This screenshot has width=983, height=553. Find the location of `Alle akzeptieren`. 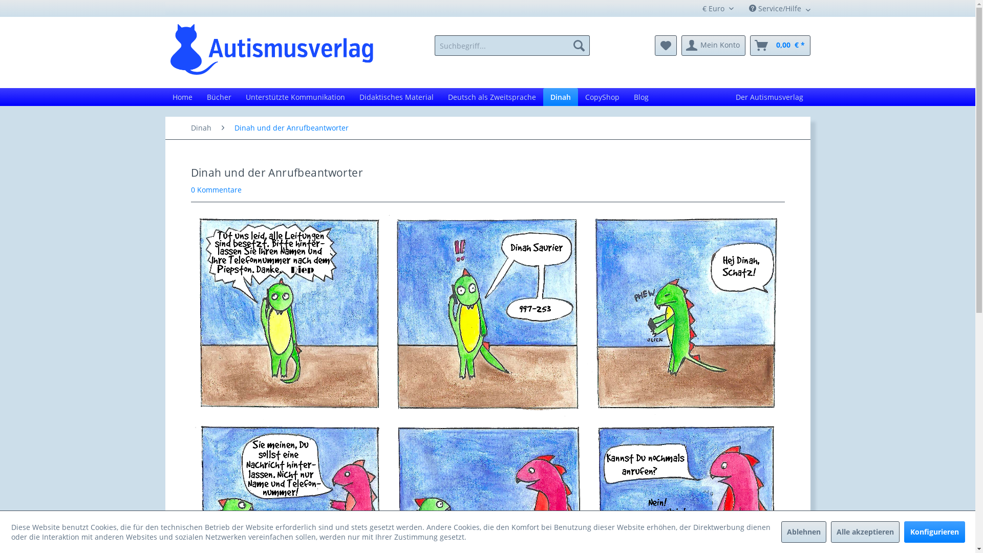

Alle akzeptieren is located at coordinates (865, 531).